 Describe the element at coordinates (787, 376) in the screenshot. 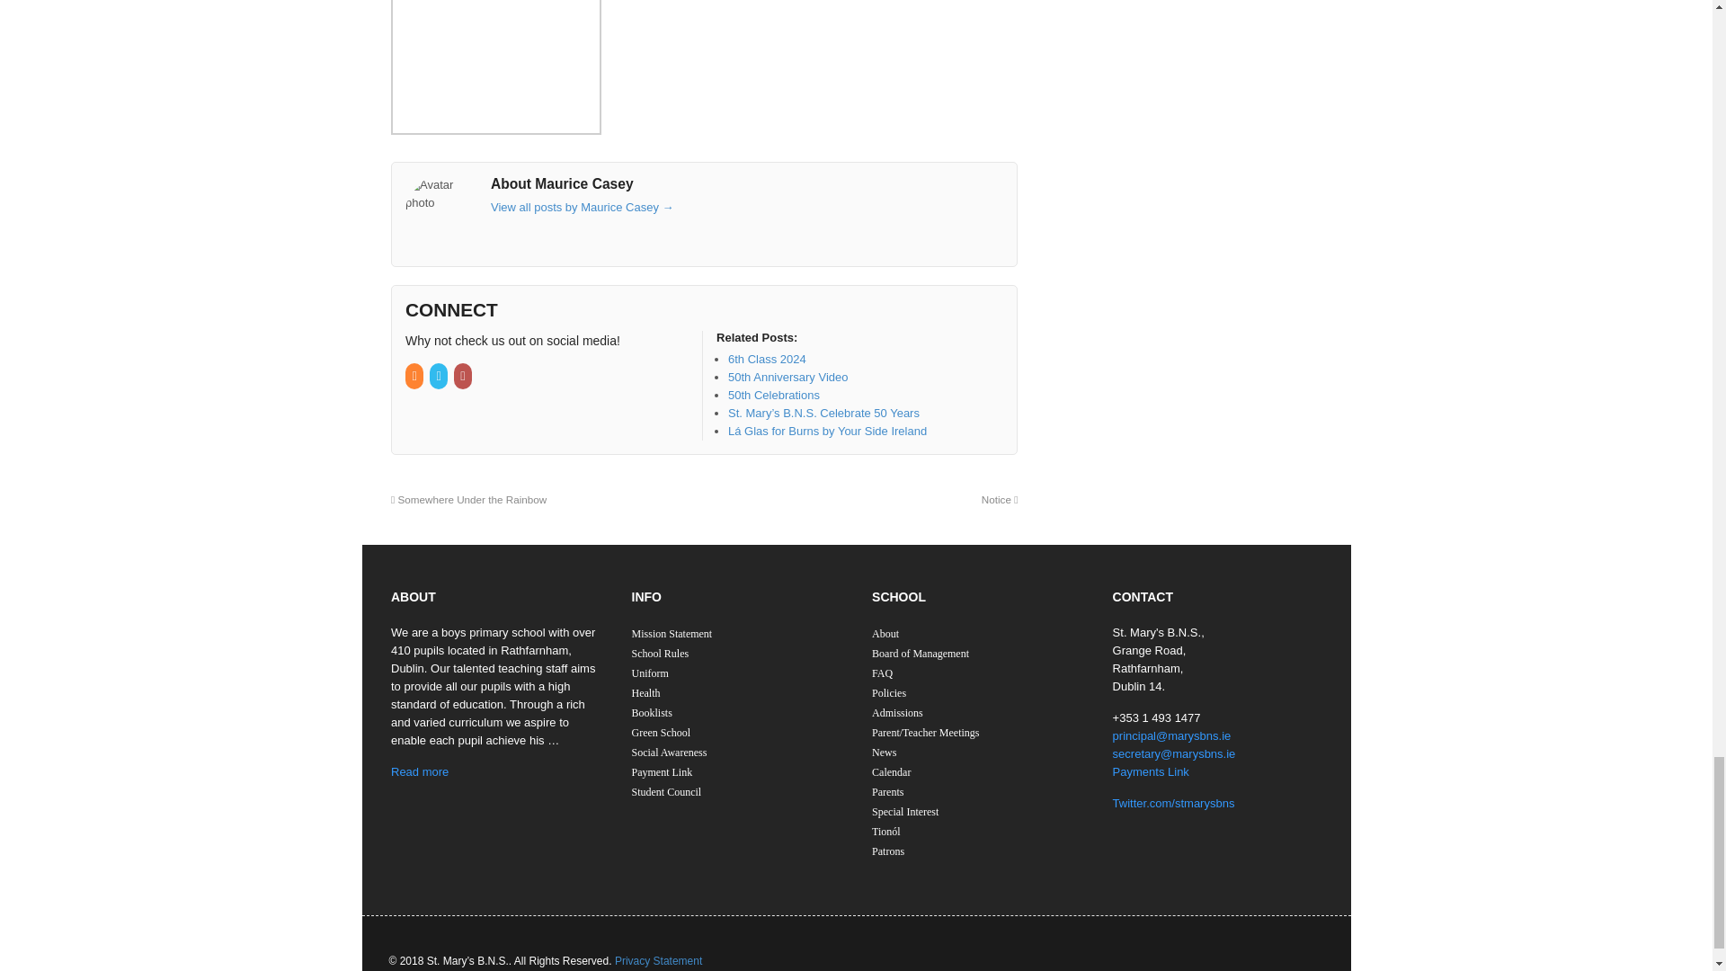

I see `50th Anniversary Video` at that location.